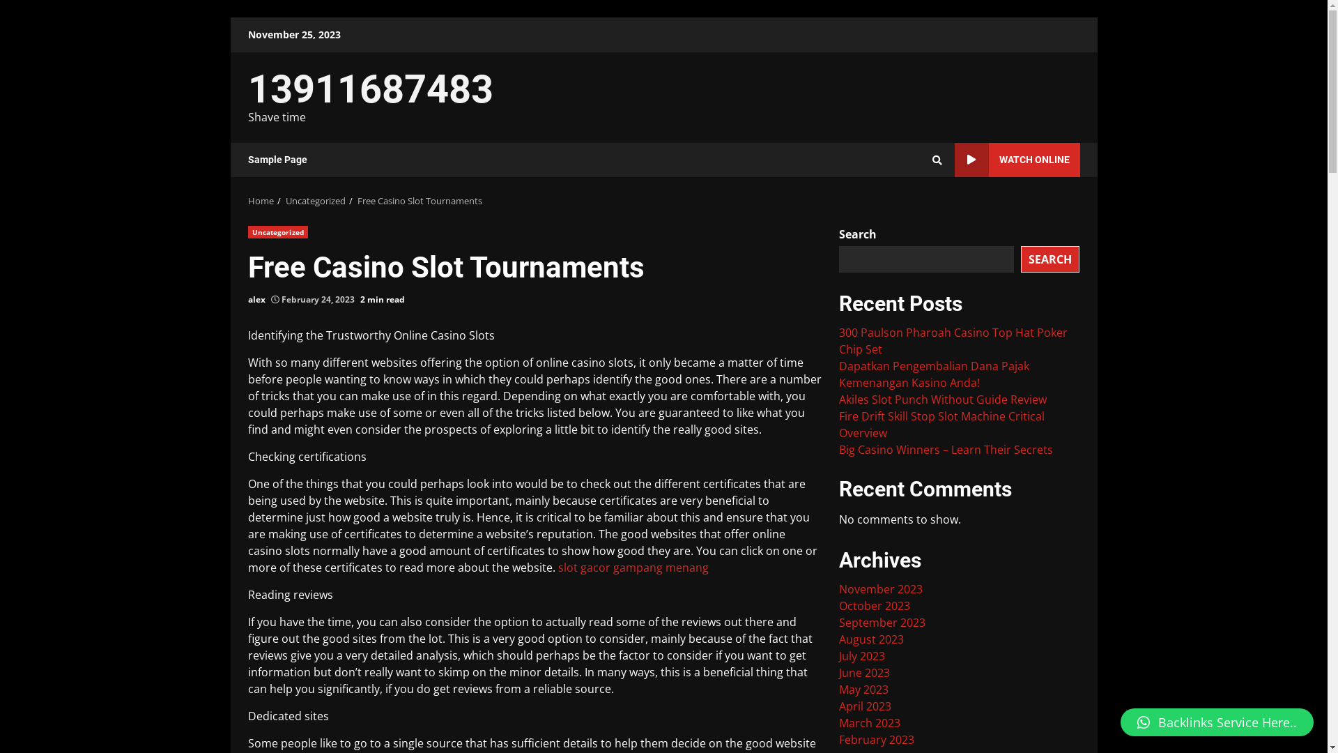 This screenshot has width=1338, height=753. Describe the element at coordinates (866, 706) in the screenshot. I see `April 2023` at that location.